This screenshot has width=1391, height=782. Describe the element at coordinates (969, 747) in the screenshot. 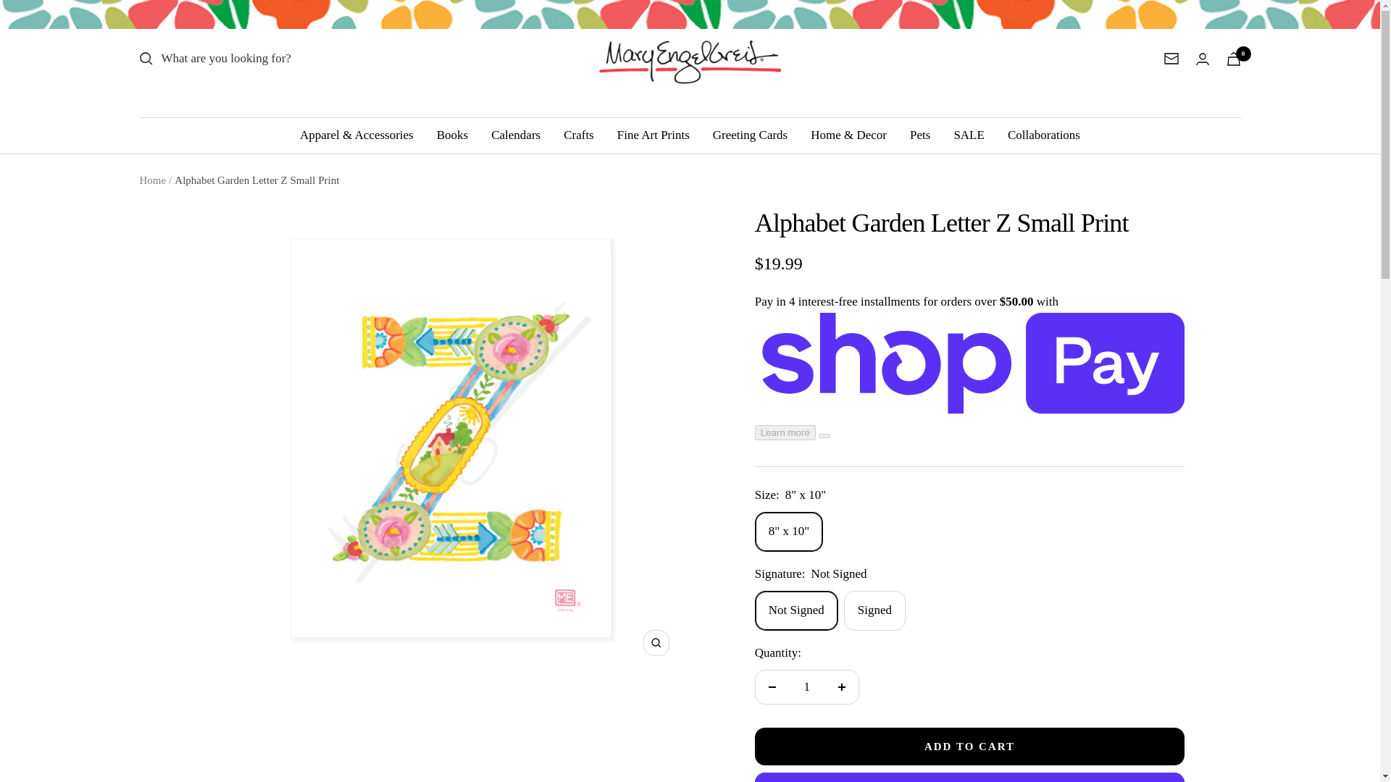

I see `ADD TO CART` at that location.